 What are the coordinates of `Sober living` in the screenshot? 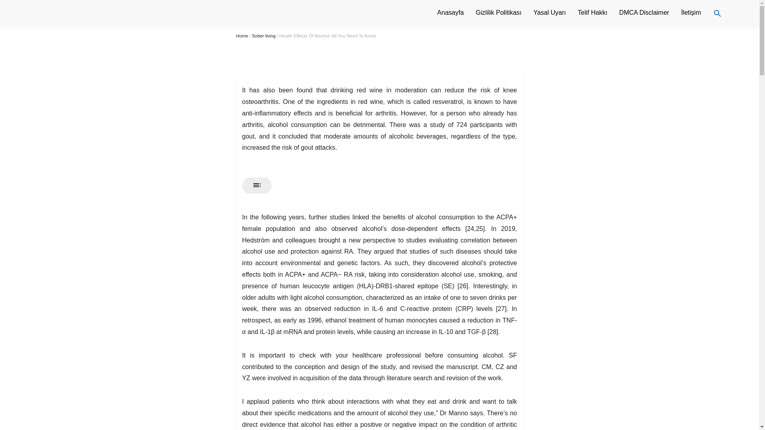 It's located at (263, 36).